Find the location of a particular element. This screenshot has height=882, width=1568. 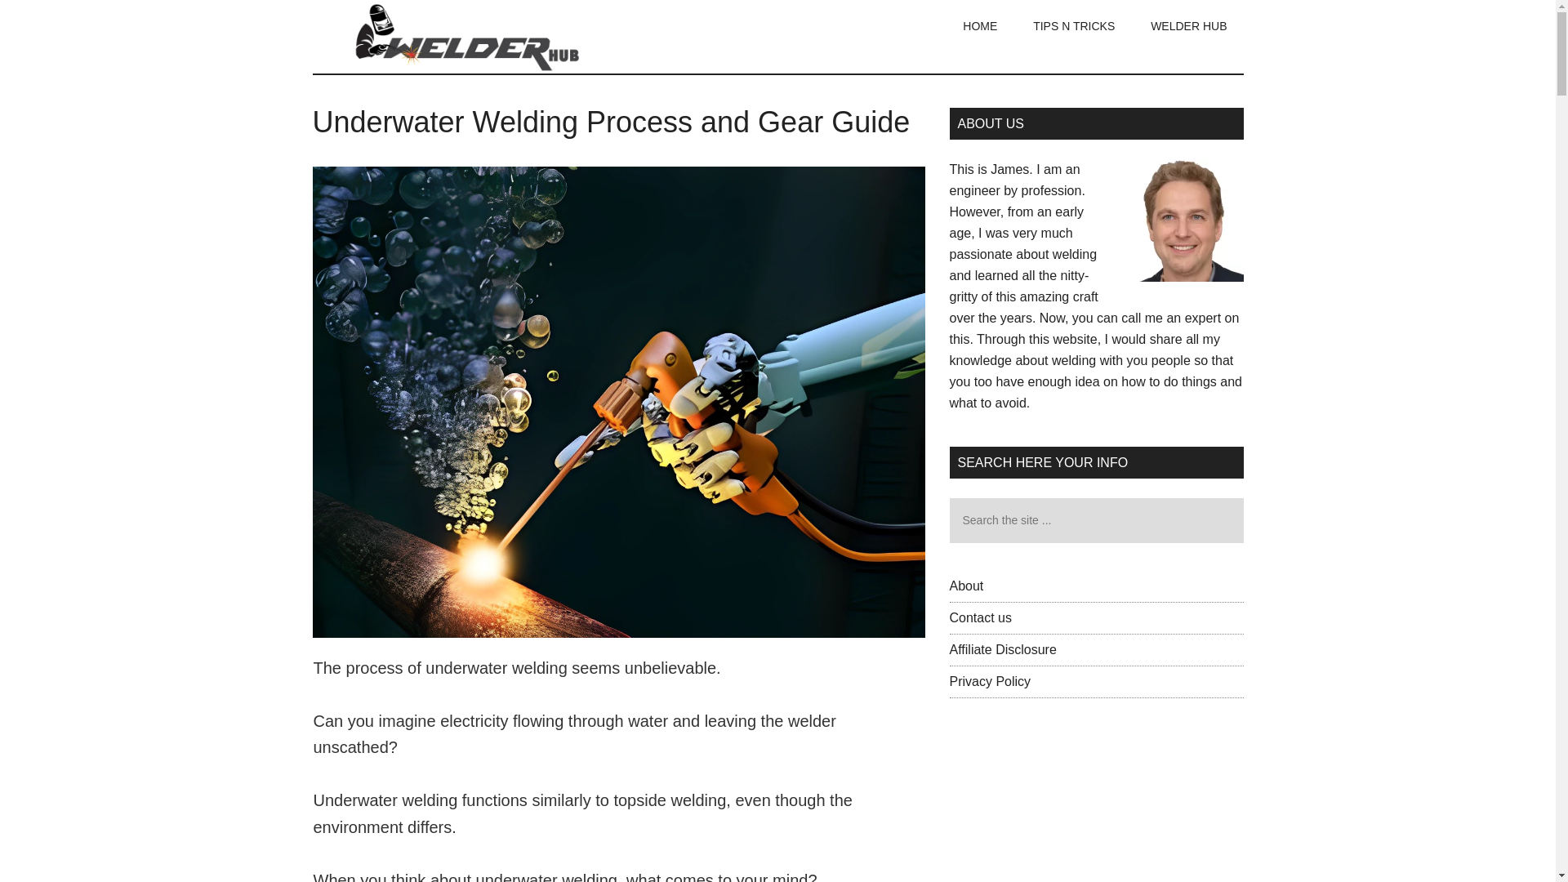

Affiliate Disclosure is located at coordinates (1001, 649).